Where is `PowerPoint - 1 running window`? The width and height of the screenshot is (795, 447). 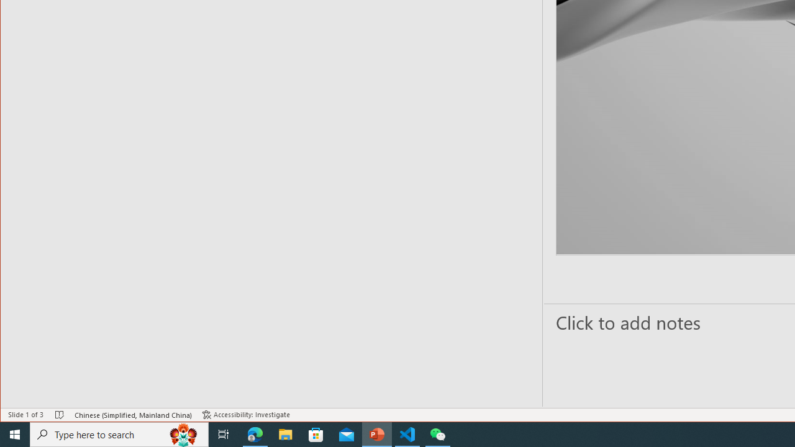
PowerPoint - 1 running window is located at coordinates (377, 435).